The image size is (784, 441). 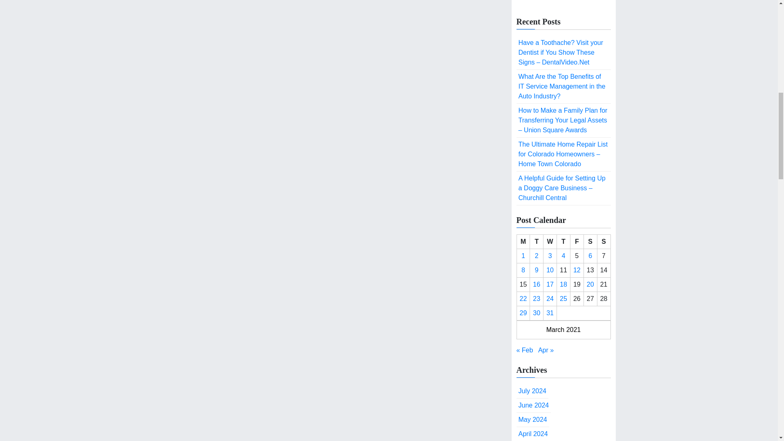 I want to click on 3, so click(x=550, y=256).